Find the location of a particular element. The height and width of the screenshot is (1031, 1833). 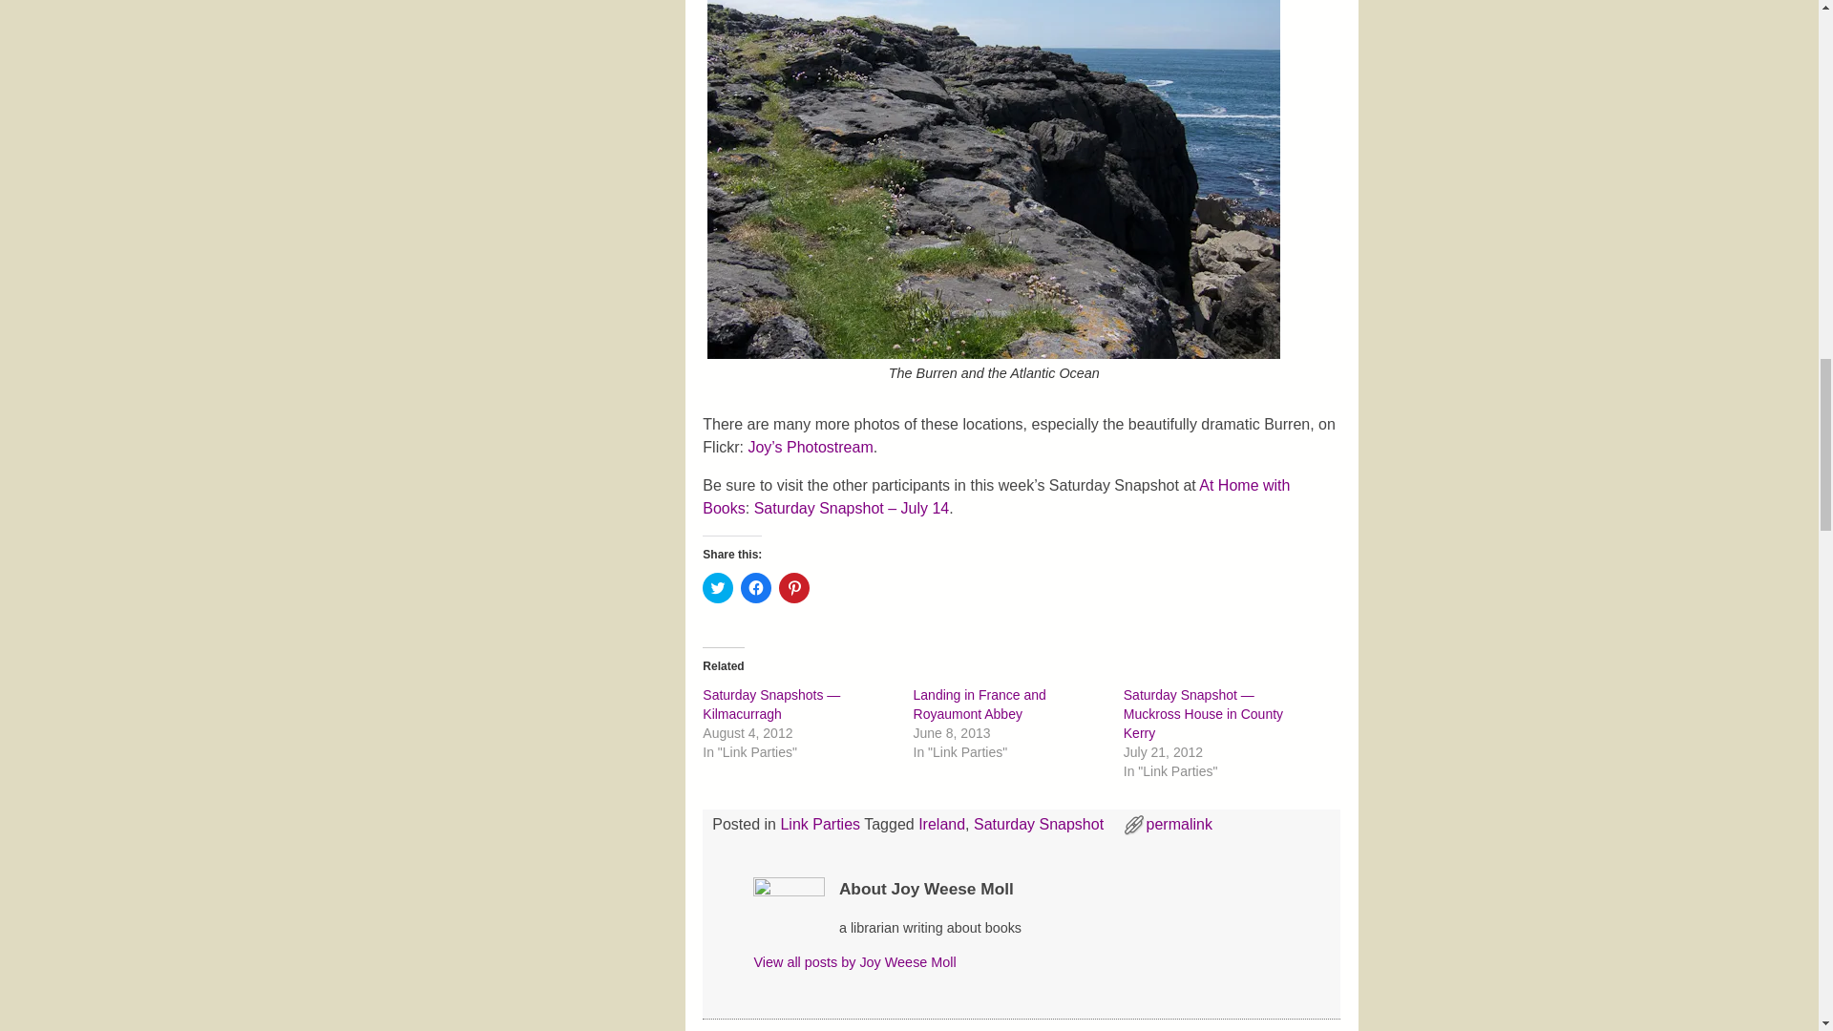

At Home with Books is located at coordinates (996, 496).